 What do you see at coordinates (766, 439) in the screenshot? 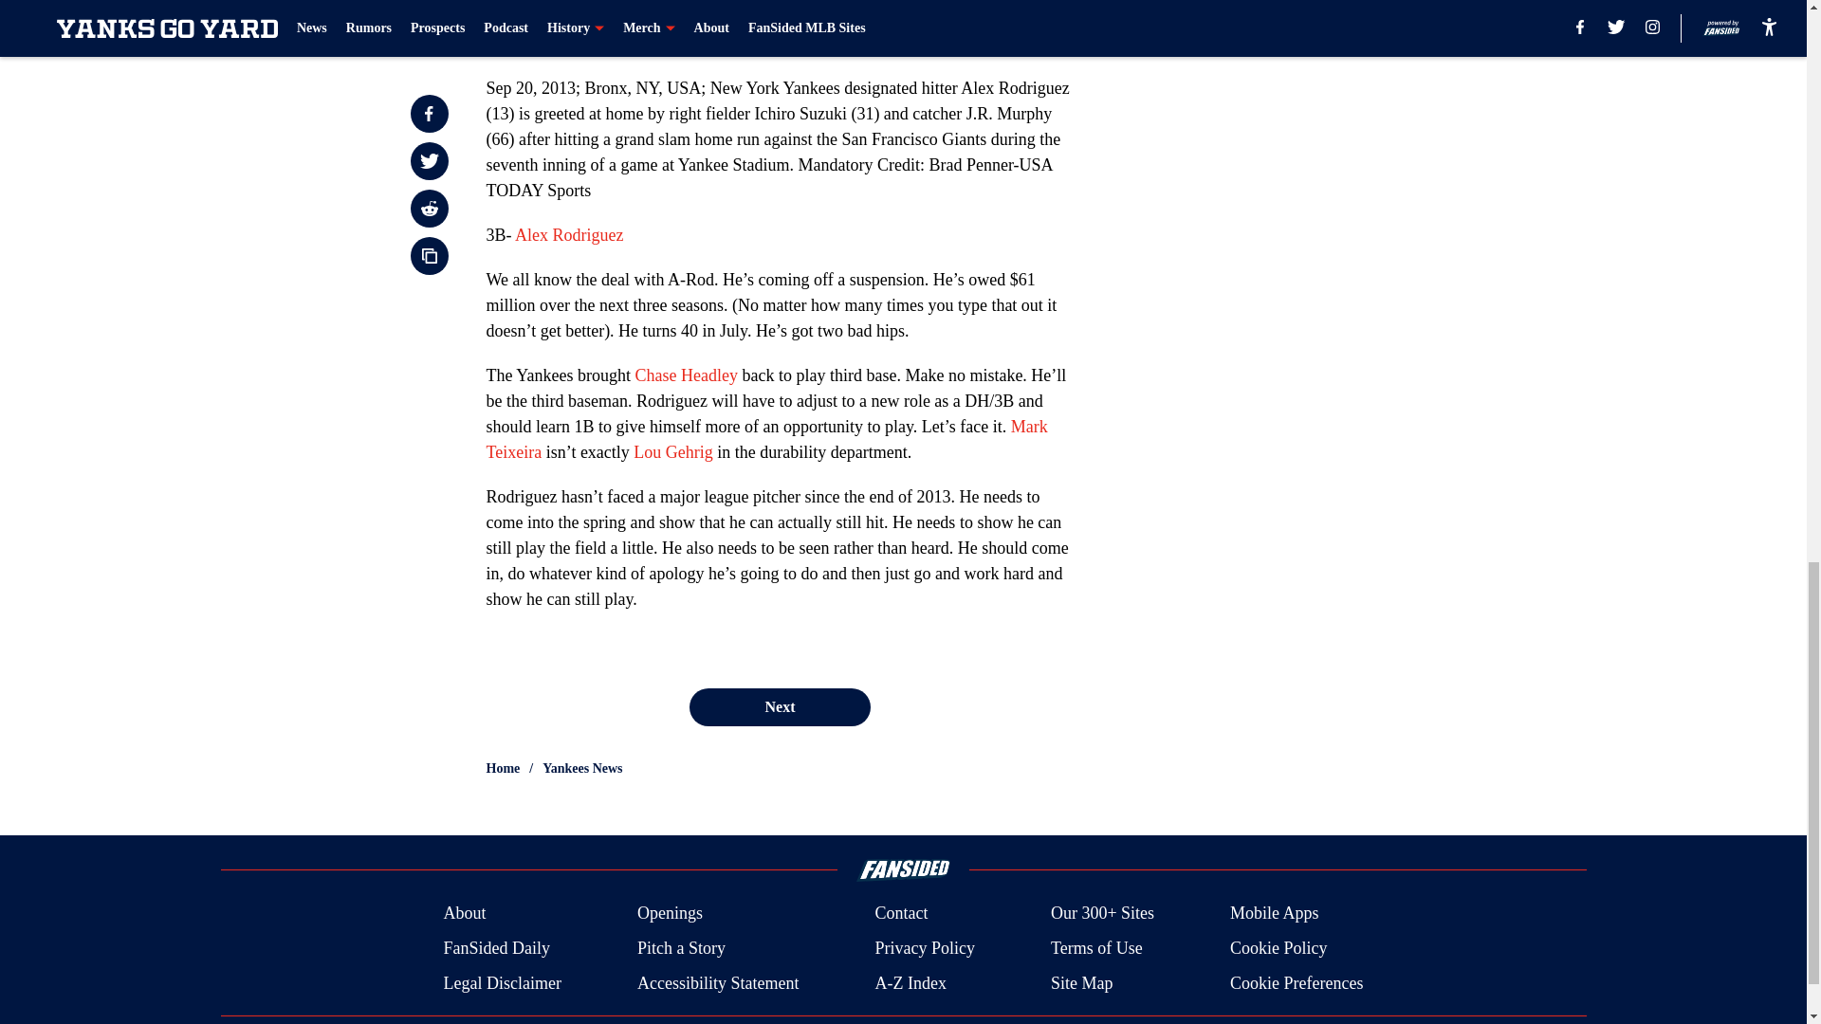
I see `Mark Teixeira` at bounding box center [766, 439].